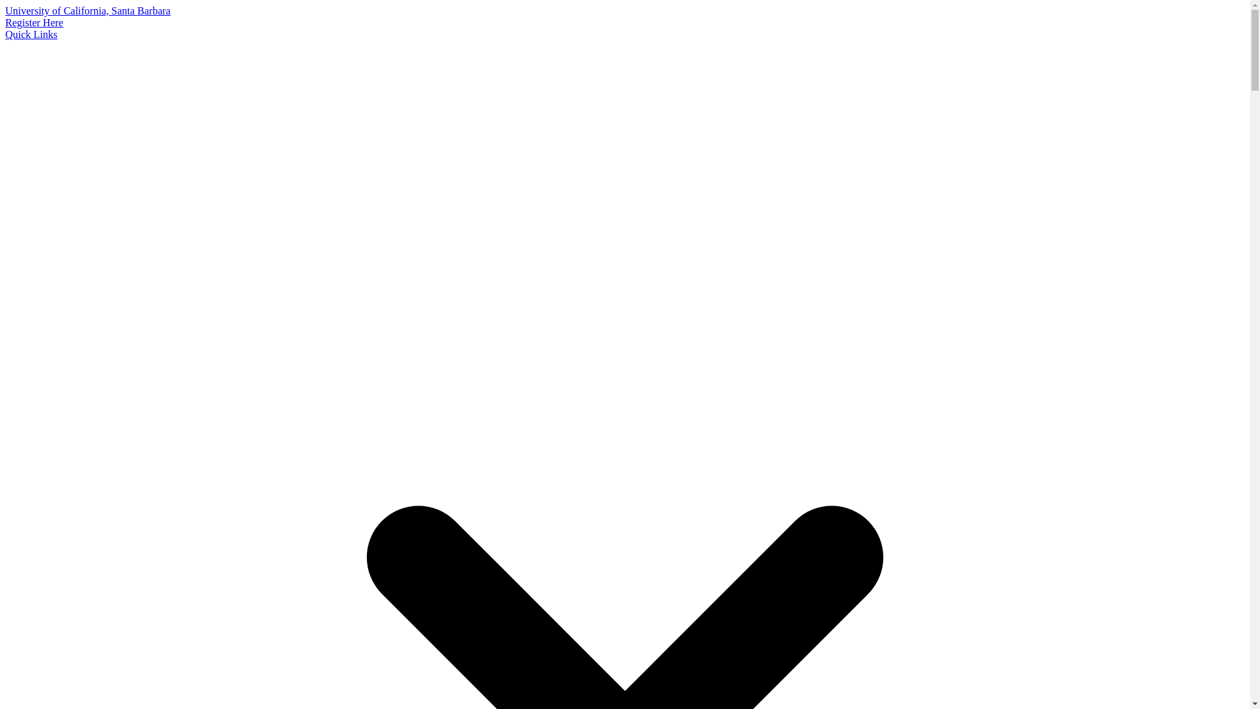 Image resolution: width=1260 pixels, height=709 pixels. What do you see at coordinates (87, 11) in the screenshot?
I see `University of California, Santa Barbara` at bounding box center [87, 11].